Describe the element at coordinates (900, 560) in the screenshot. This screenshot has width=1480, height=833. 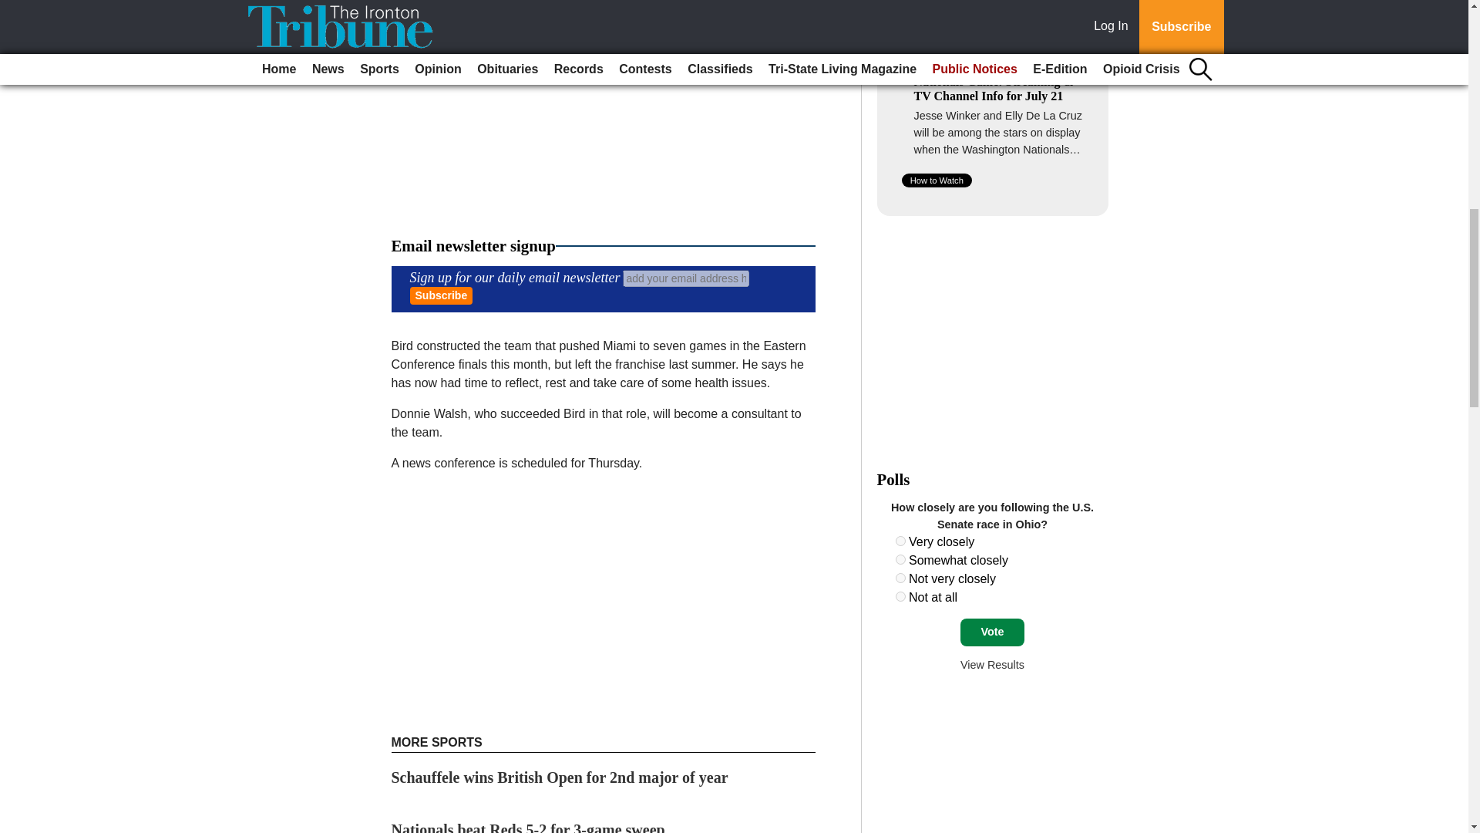
I see `1433` at that location.